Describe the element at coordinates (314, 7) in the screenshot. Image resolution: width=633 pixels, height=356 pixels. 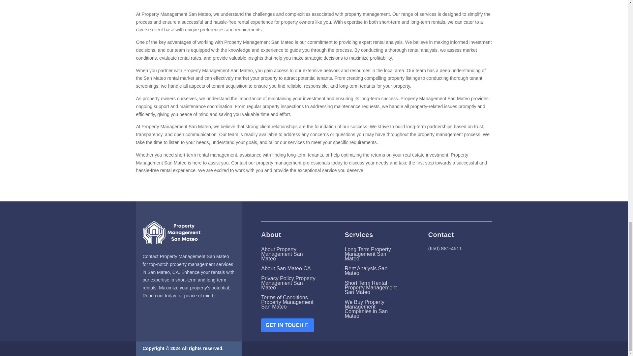
I see `Property Management San Mateo` at that location.